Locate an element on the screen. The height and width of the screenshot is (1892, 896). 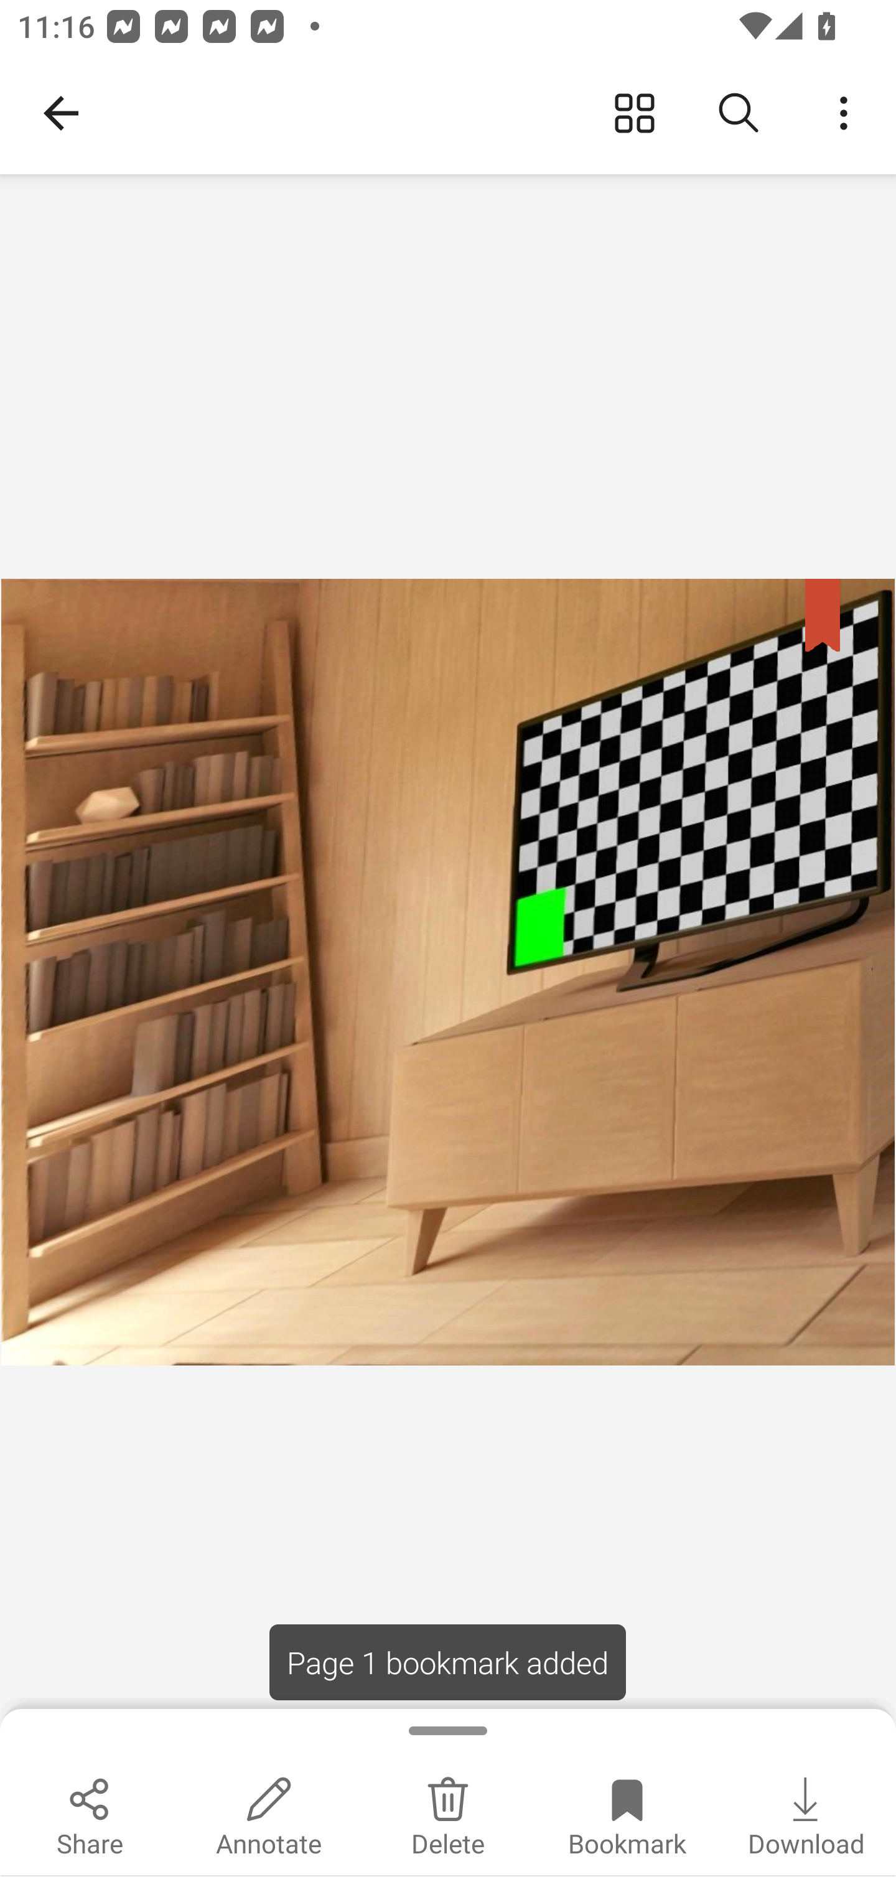
button is located at coordinates (635, 113).